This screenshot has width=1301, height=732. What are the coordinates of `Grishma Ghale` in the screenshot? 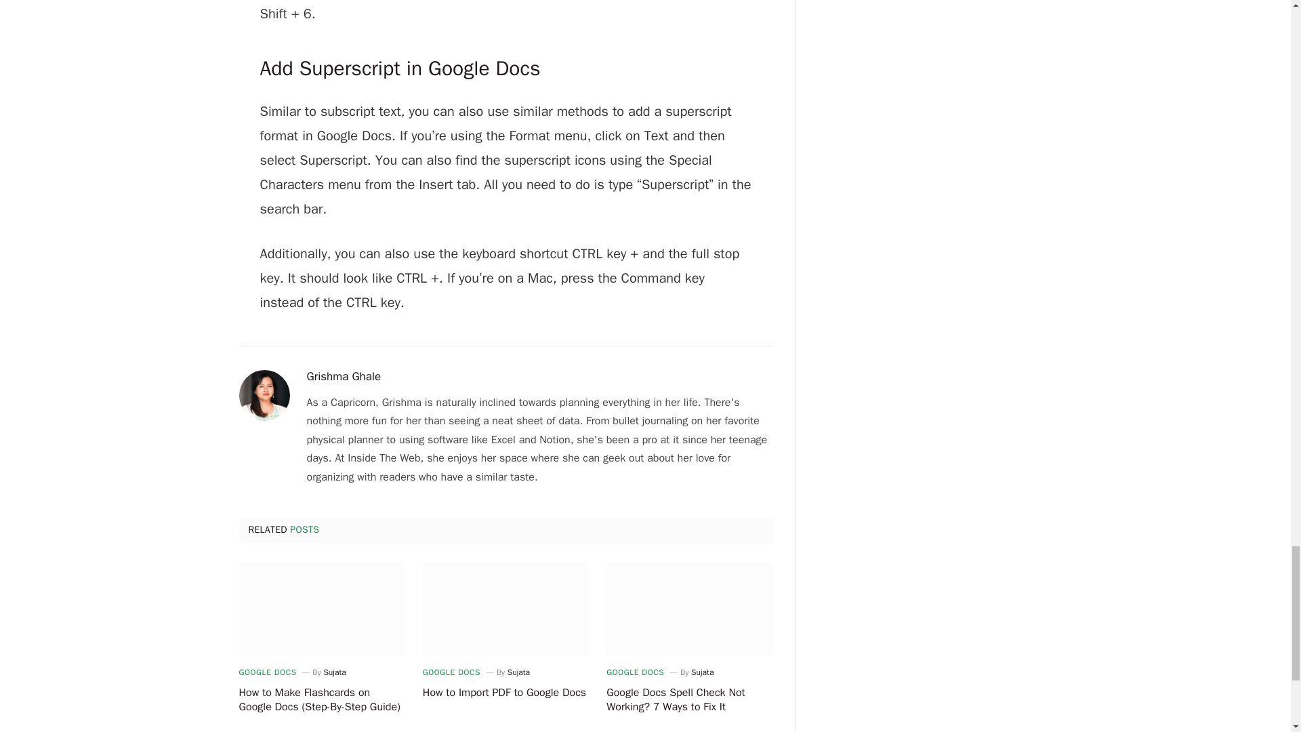 It's located at (343, 377).